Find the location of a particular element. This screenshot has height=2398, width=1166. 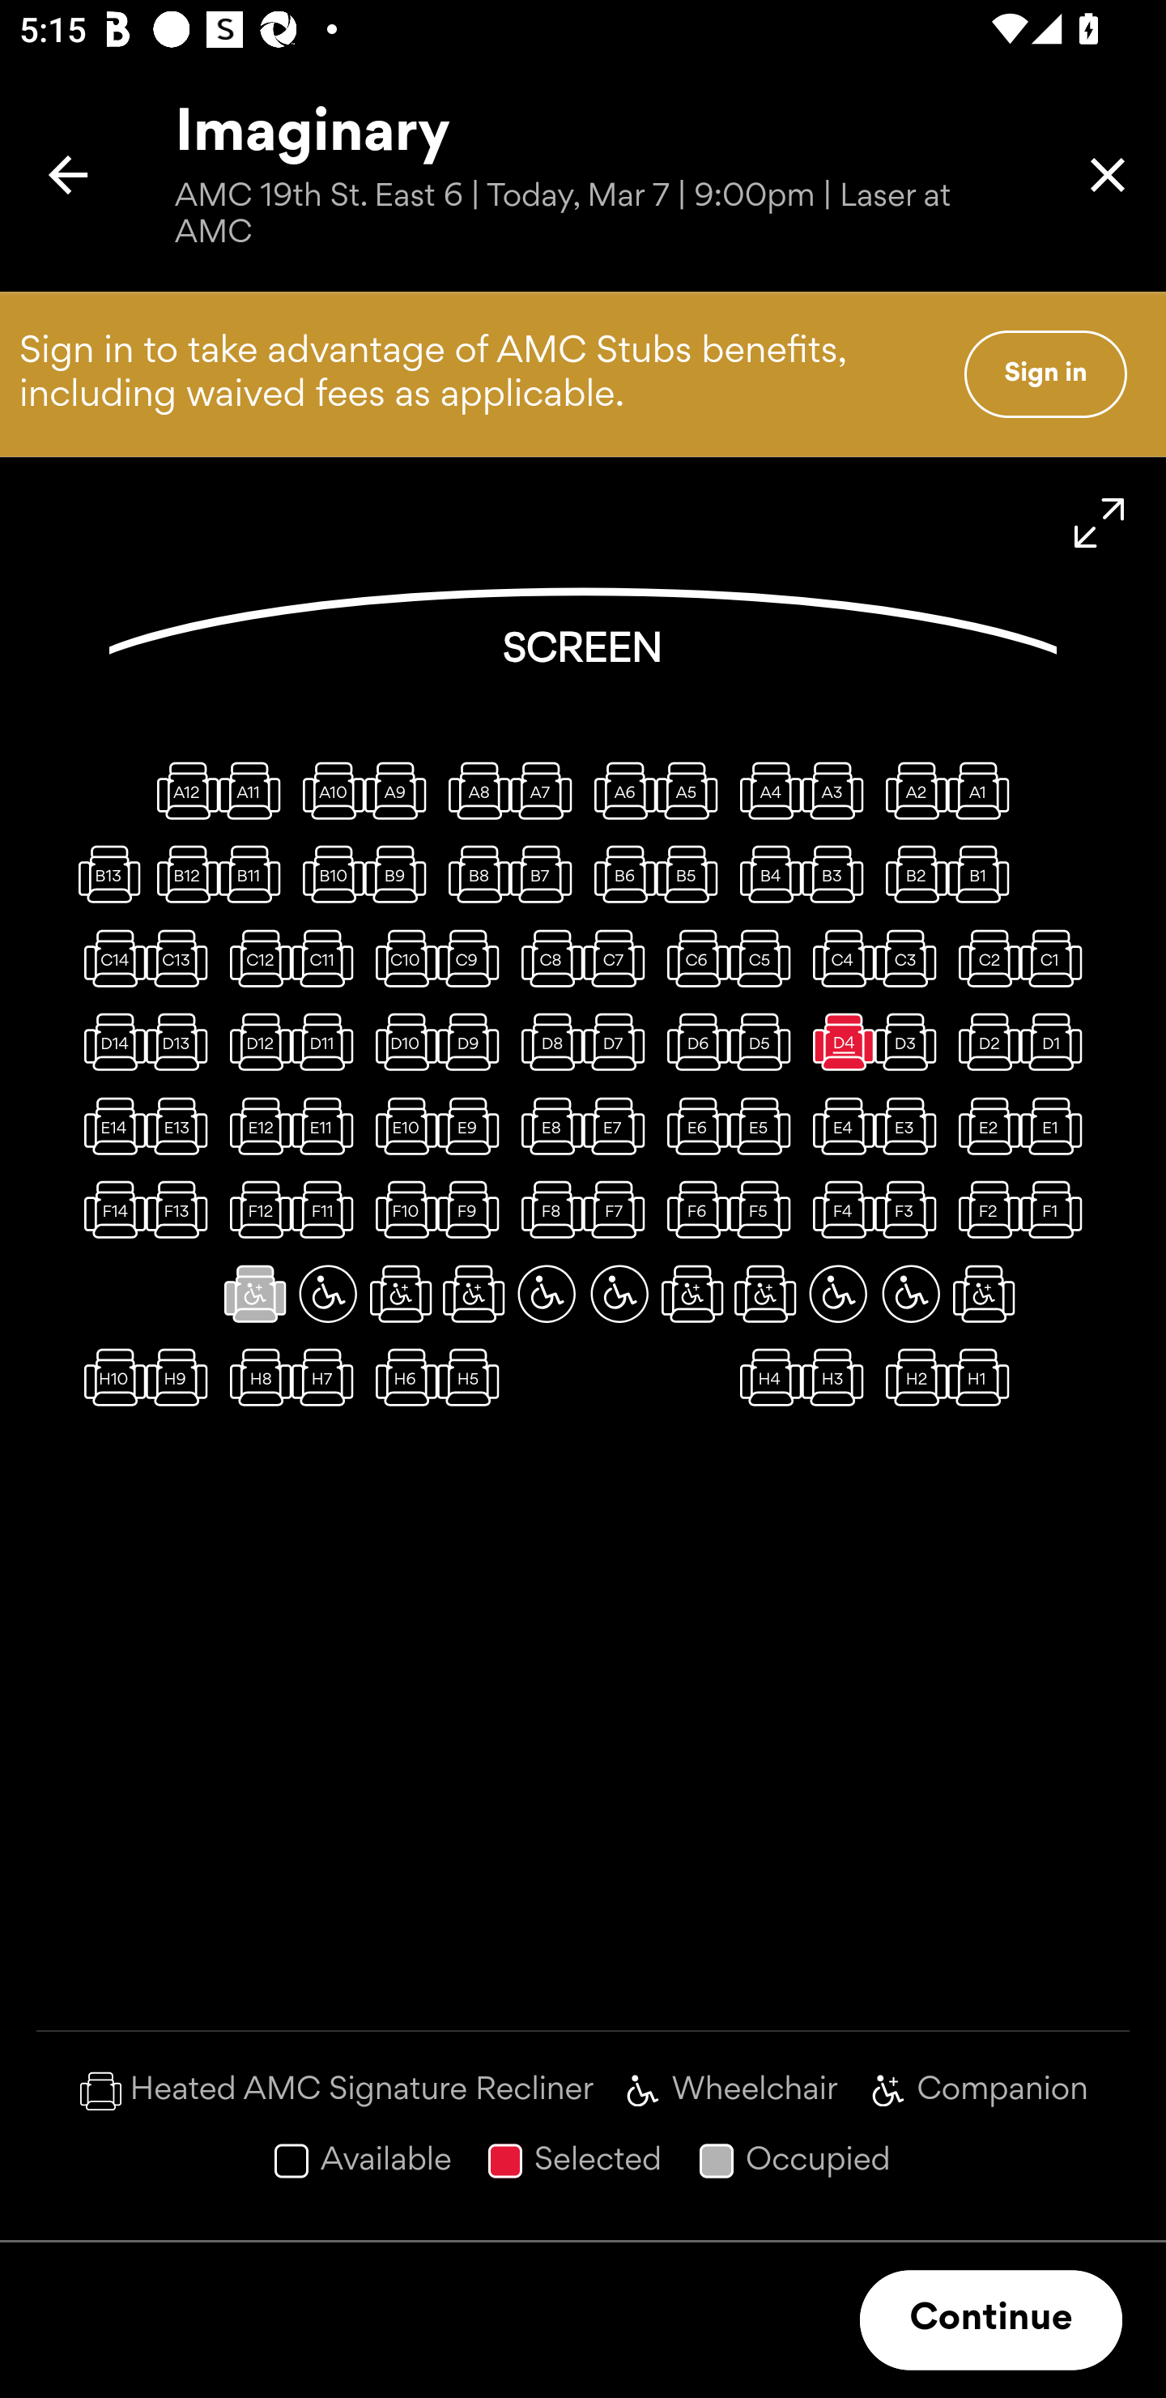

F11, Regular seat, available is located at coordinates (327, 1210).